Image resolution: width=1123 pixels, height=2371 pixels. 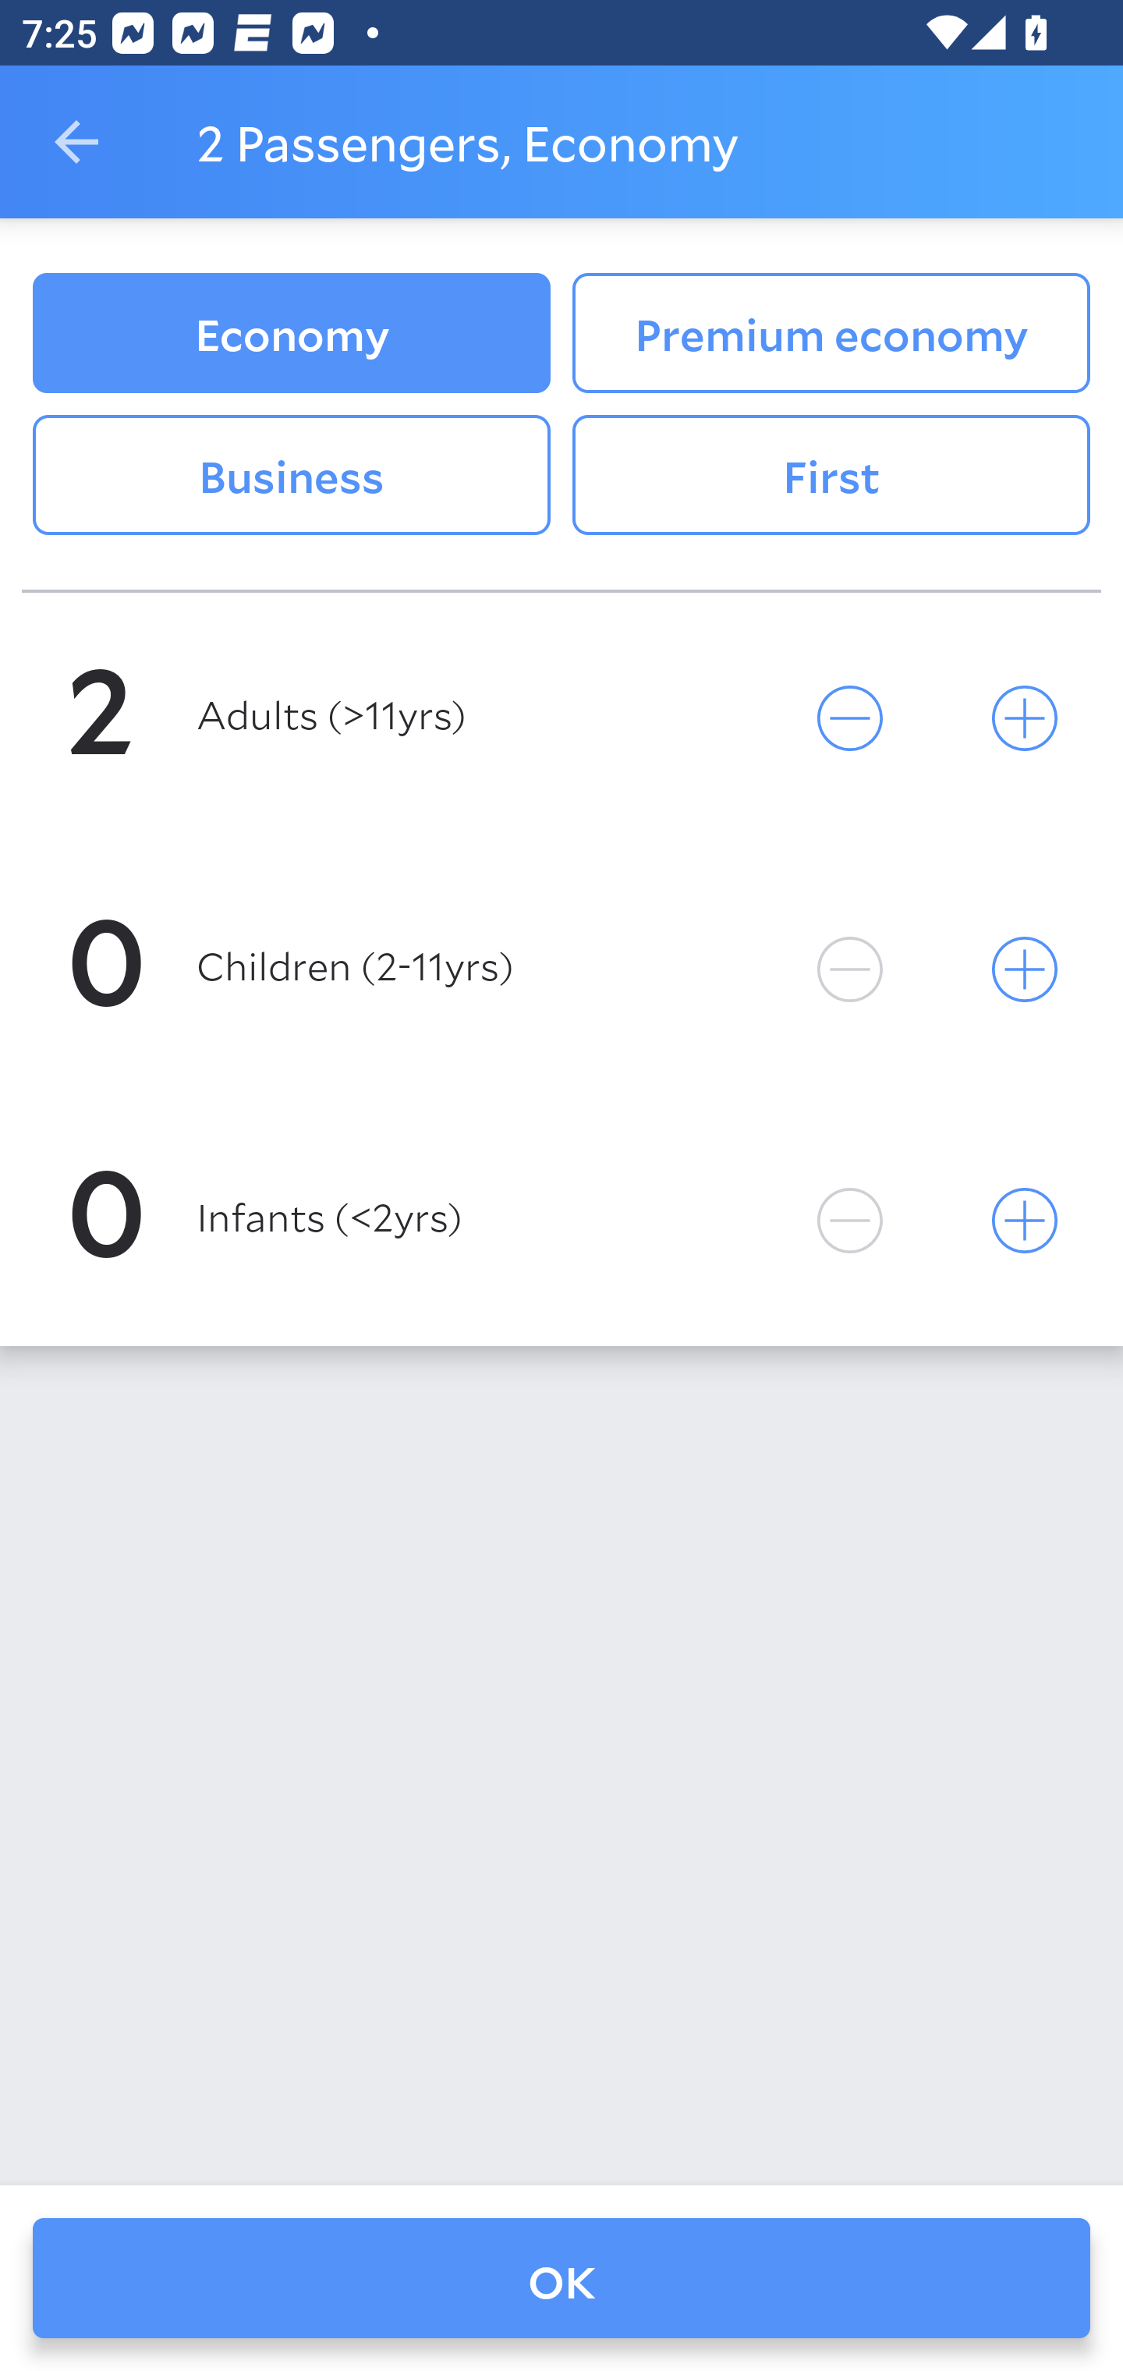 What do you see at coordinates (291, 332) in the screenshot?
I see `Economy` at bounding box center [291, 332].